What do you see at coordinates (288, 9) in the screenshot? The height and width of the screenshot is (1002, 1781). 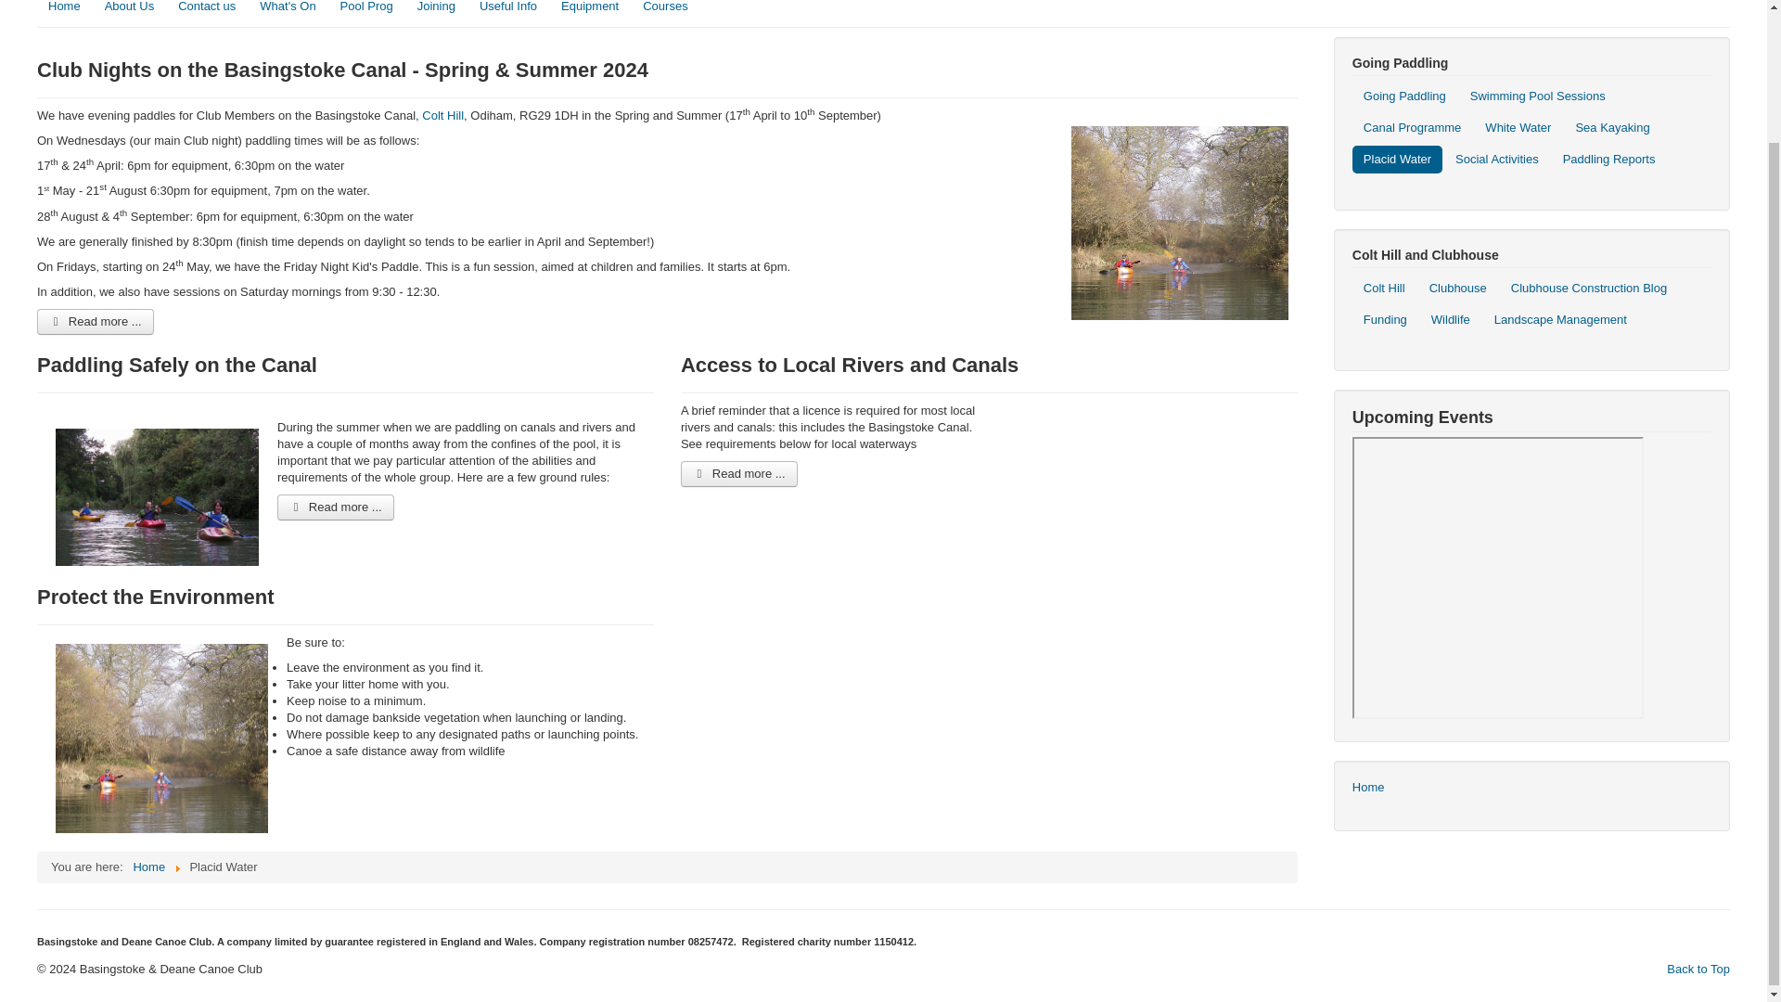 I see `What's On` at bounding box center [288, 9].